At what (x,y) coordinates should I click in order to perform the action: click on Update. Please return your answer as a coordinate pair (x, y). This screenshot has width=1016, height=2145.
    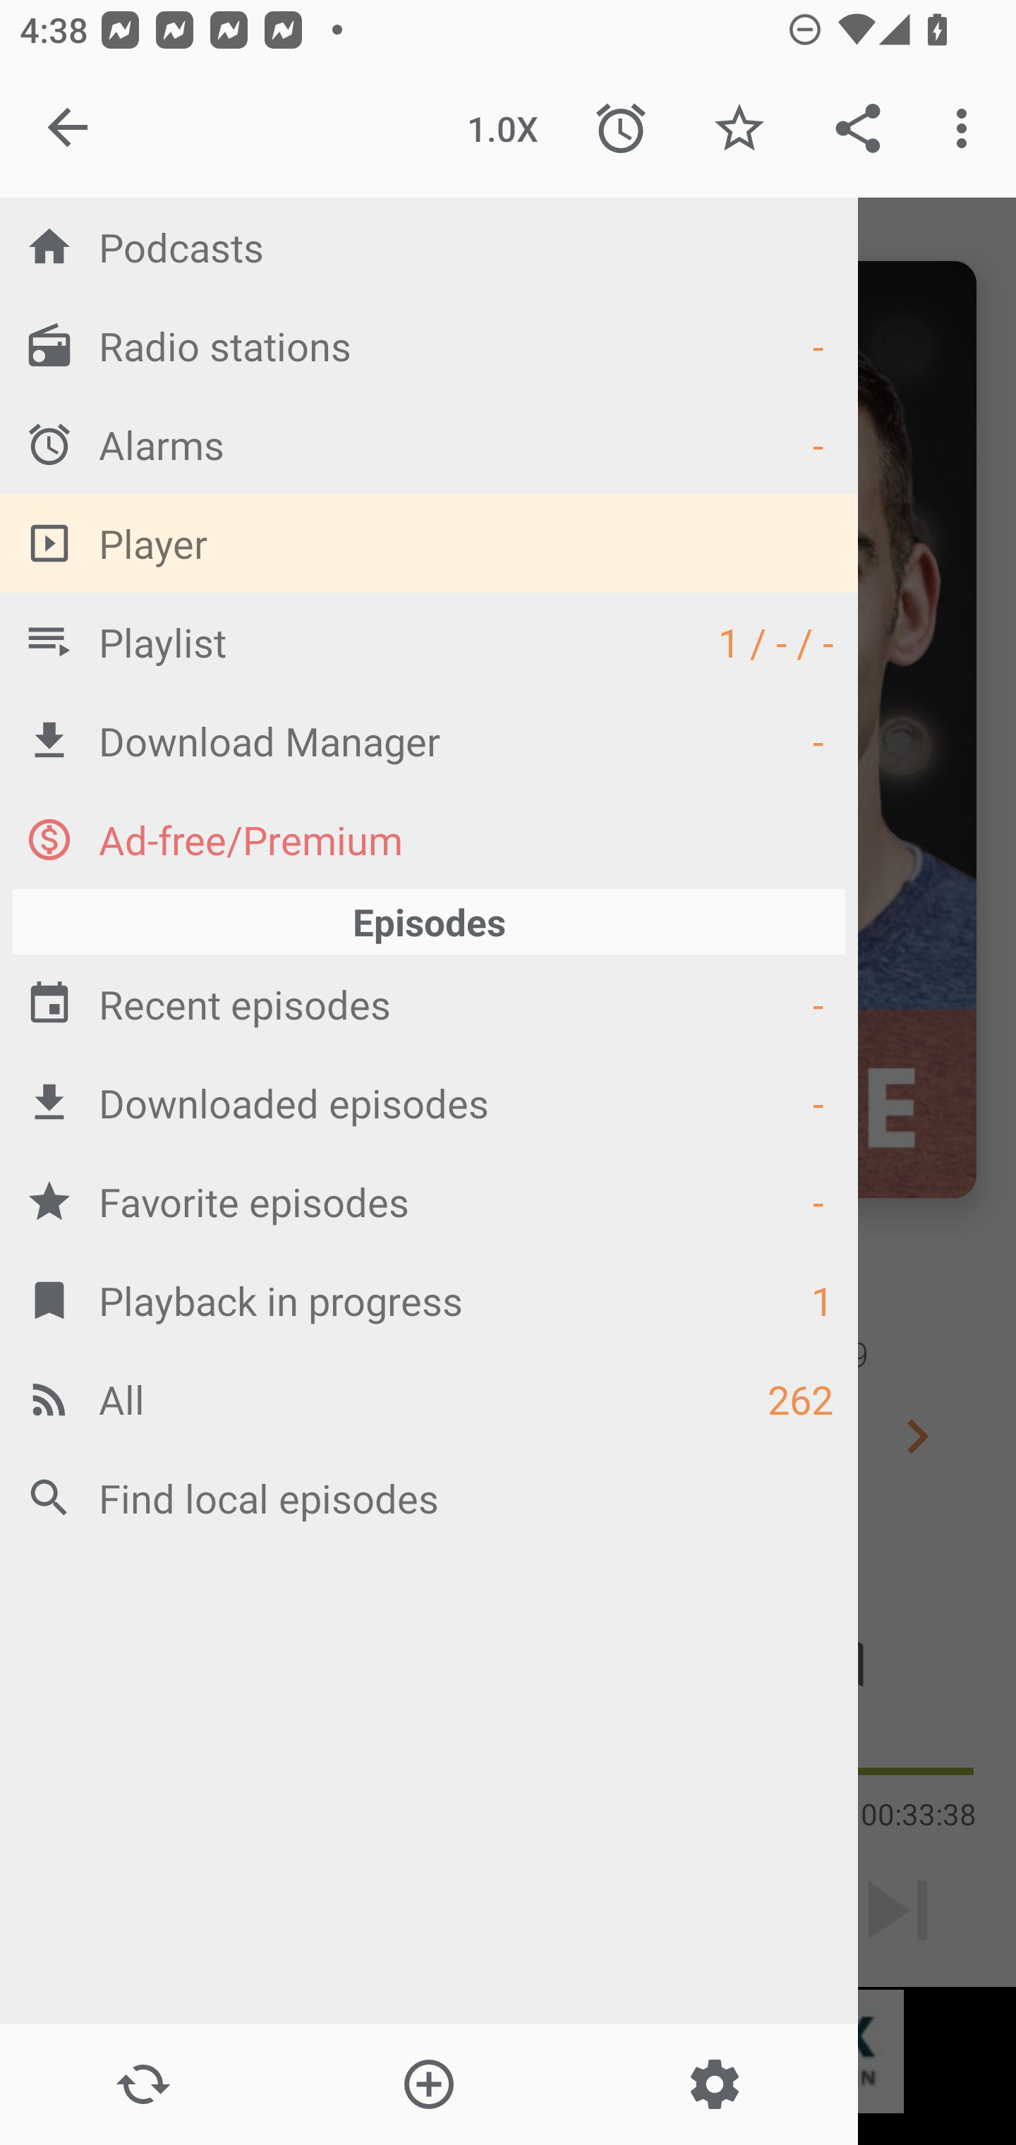
    Looking at the image, I should click on (143, 2084).